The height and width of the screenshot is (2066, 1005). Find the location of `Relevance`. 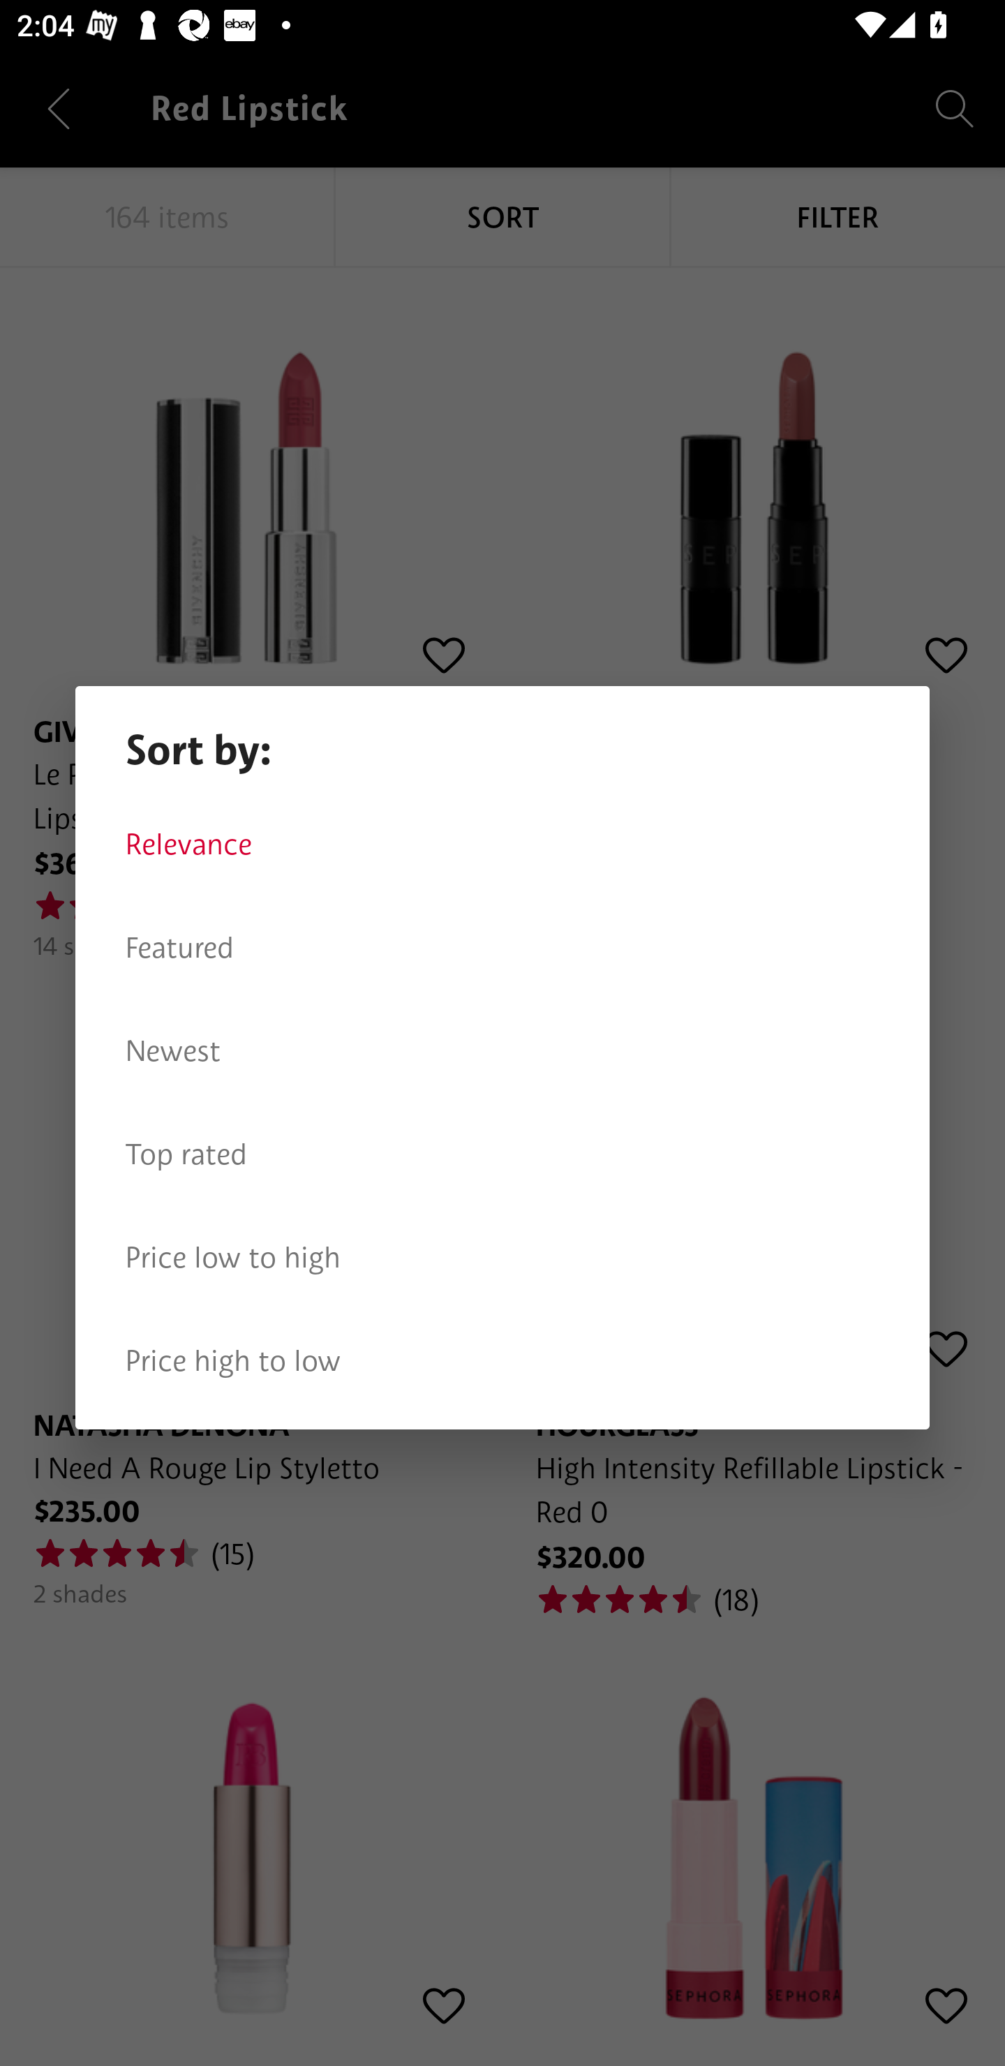

Relevance is located at coordinates (502, 845).